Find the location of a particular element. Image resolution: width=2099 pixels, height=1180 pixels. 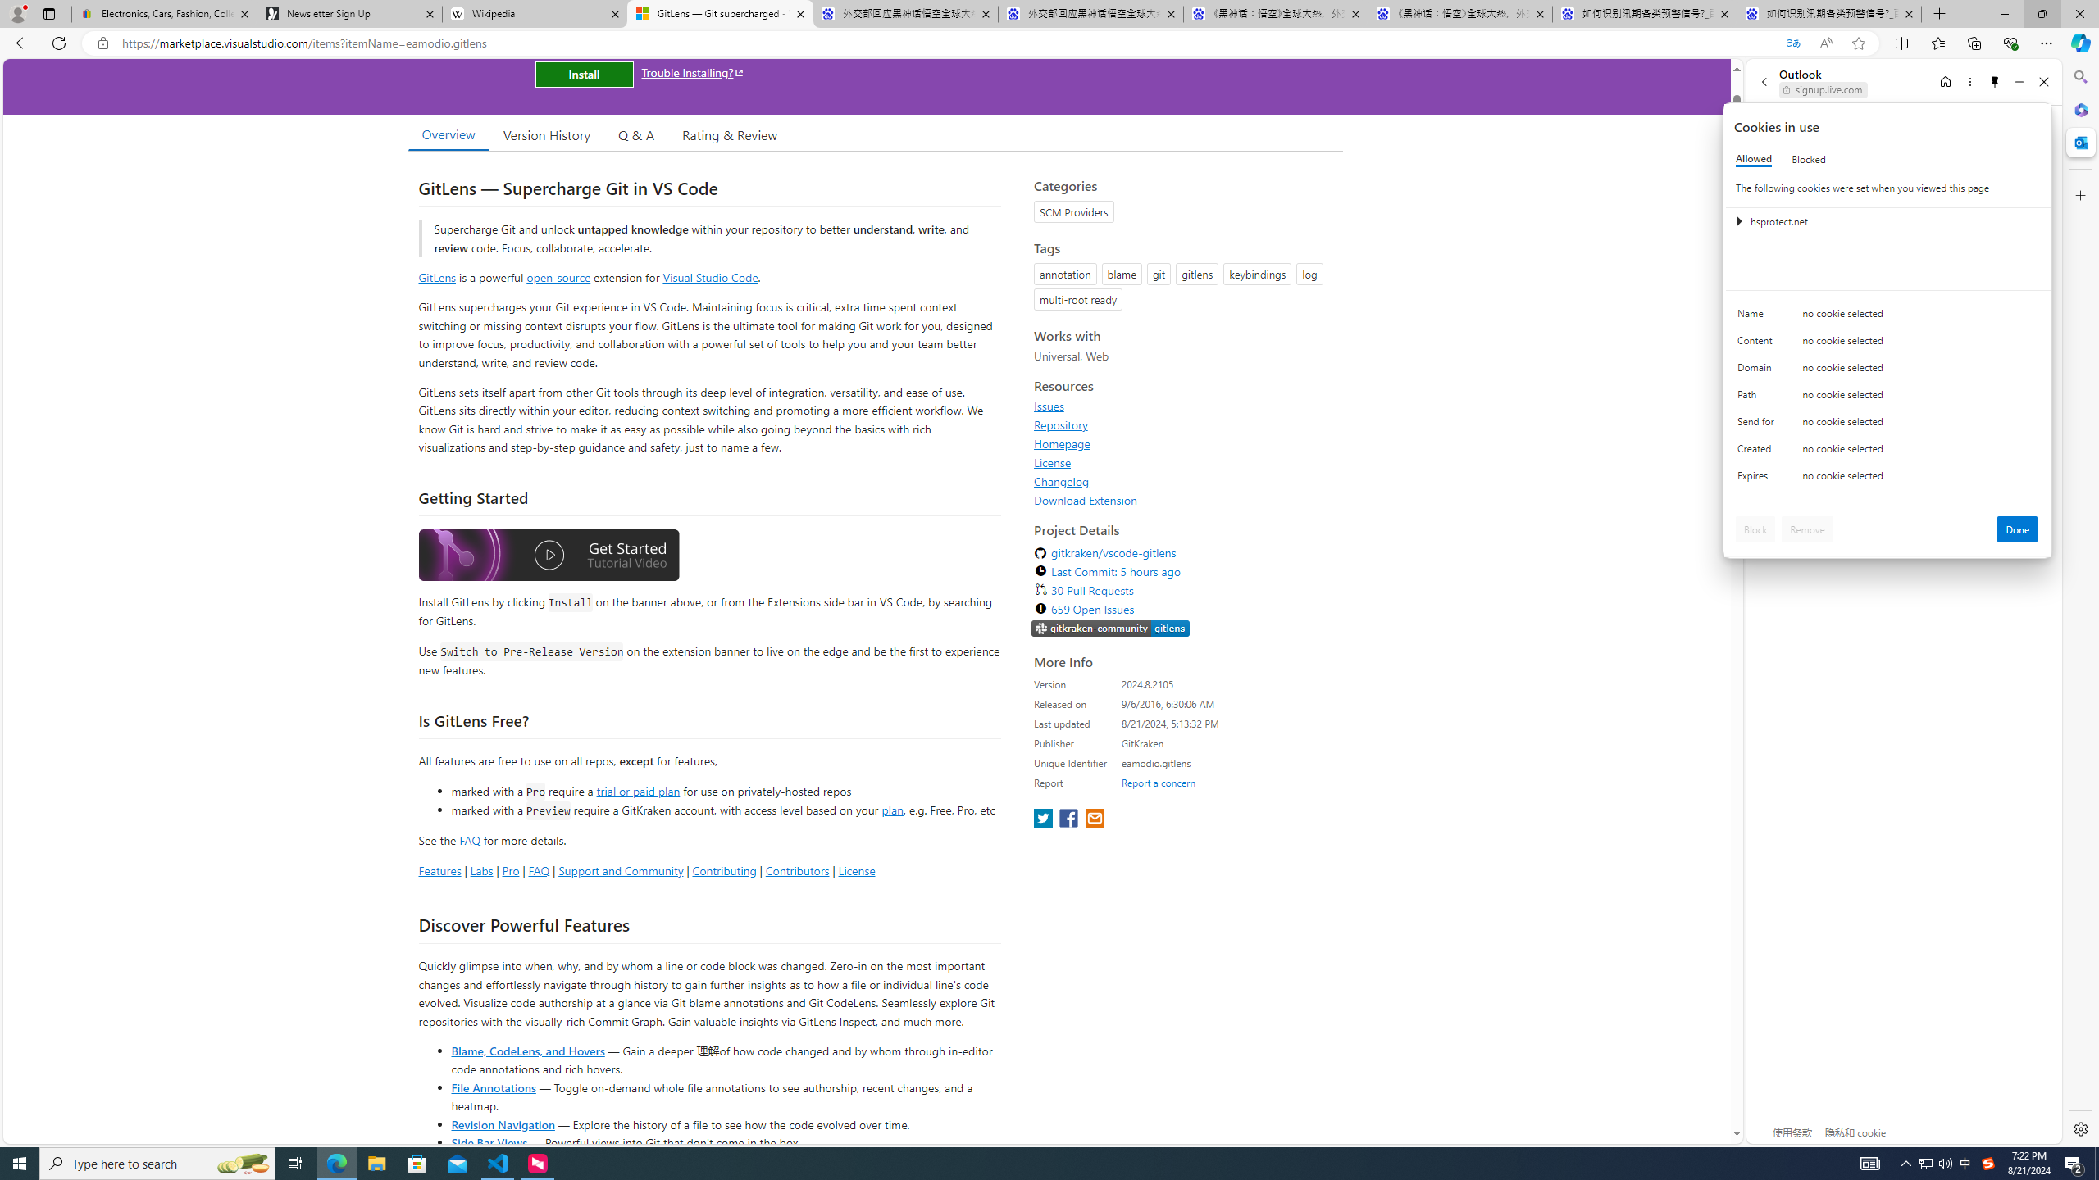

Blocked is located at coordinates (1809, 159).